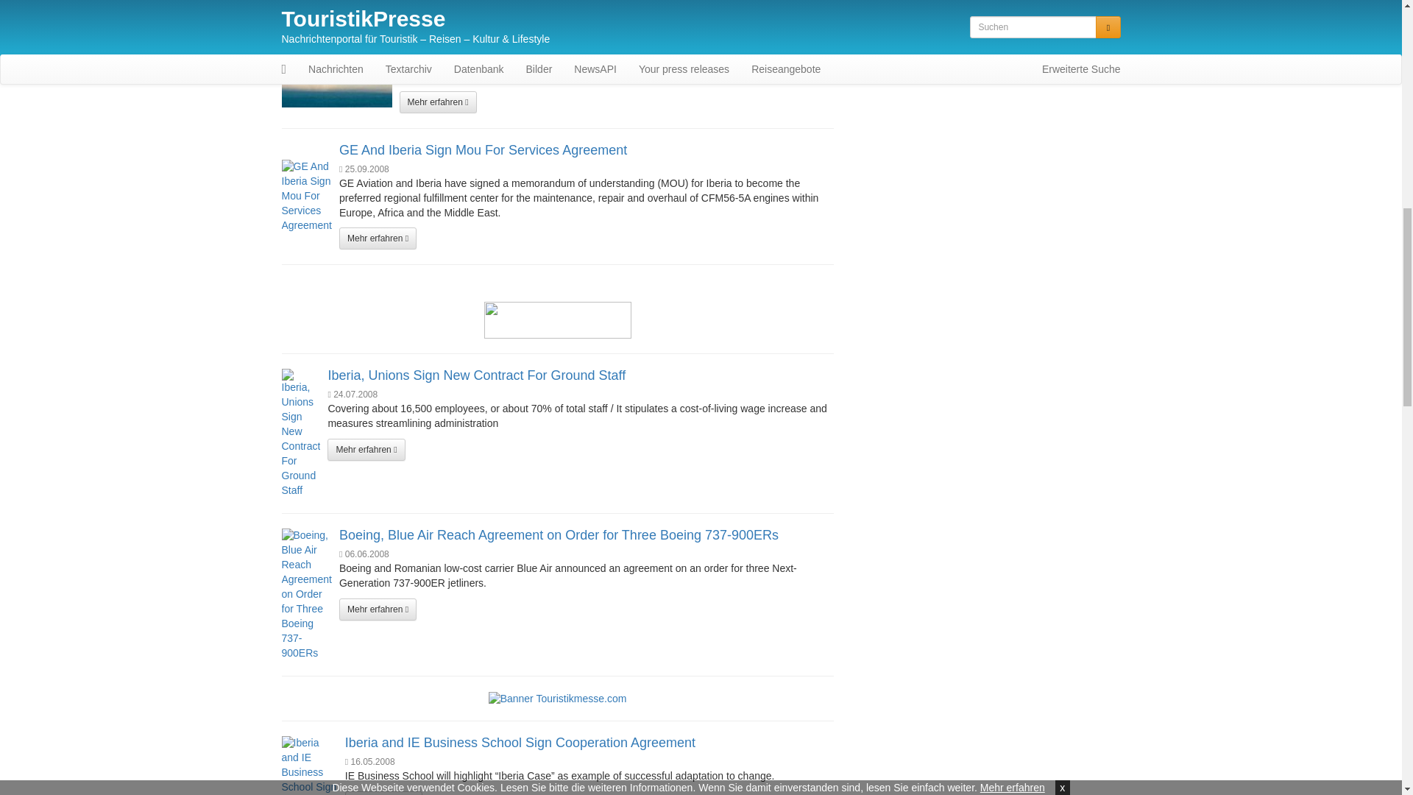 The height and width of the screenshot is (795, 1413). Describe the element at coordinates (309, 766) in the screenshot. I see `Iberia and IE Business School Sign Cooperation Agreement` at that location.